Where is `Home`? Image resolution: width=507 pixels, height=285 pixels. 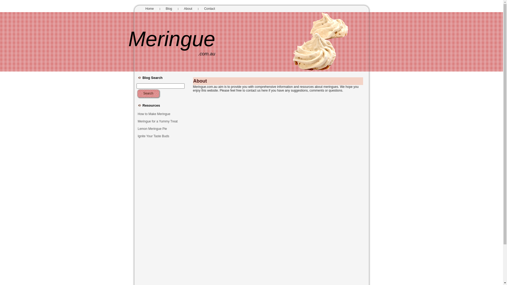
Home is located at coordinates (149, 9).